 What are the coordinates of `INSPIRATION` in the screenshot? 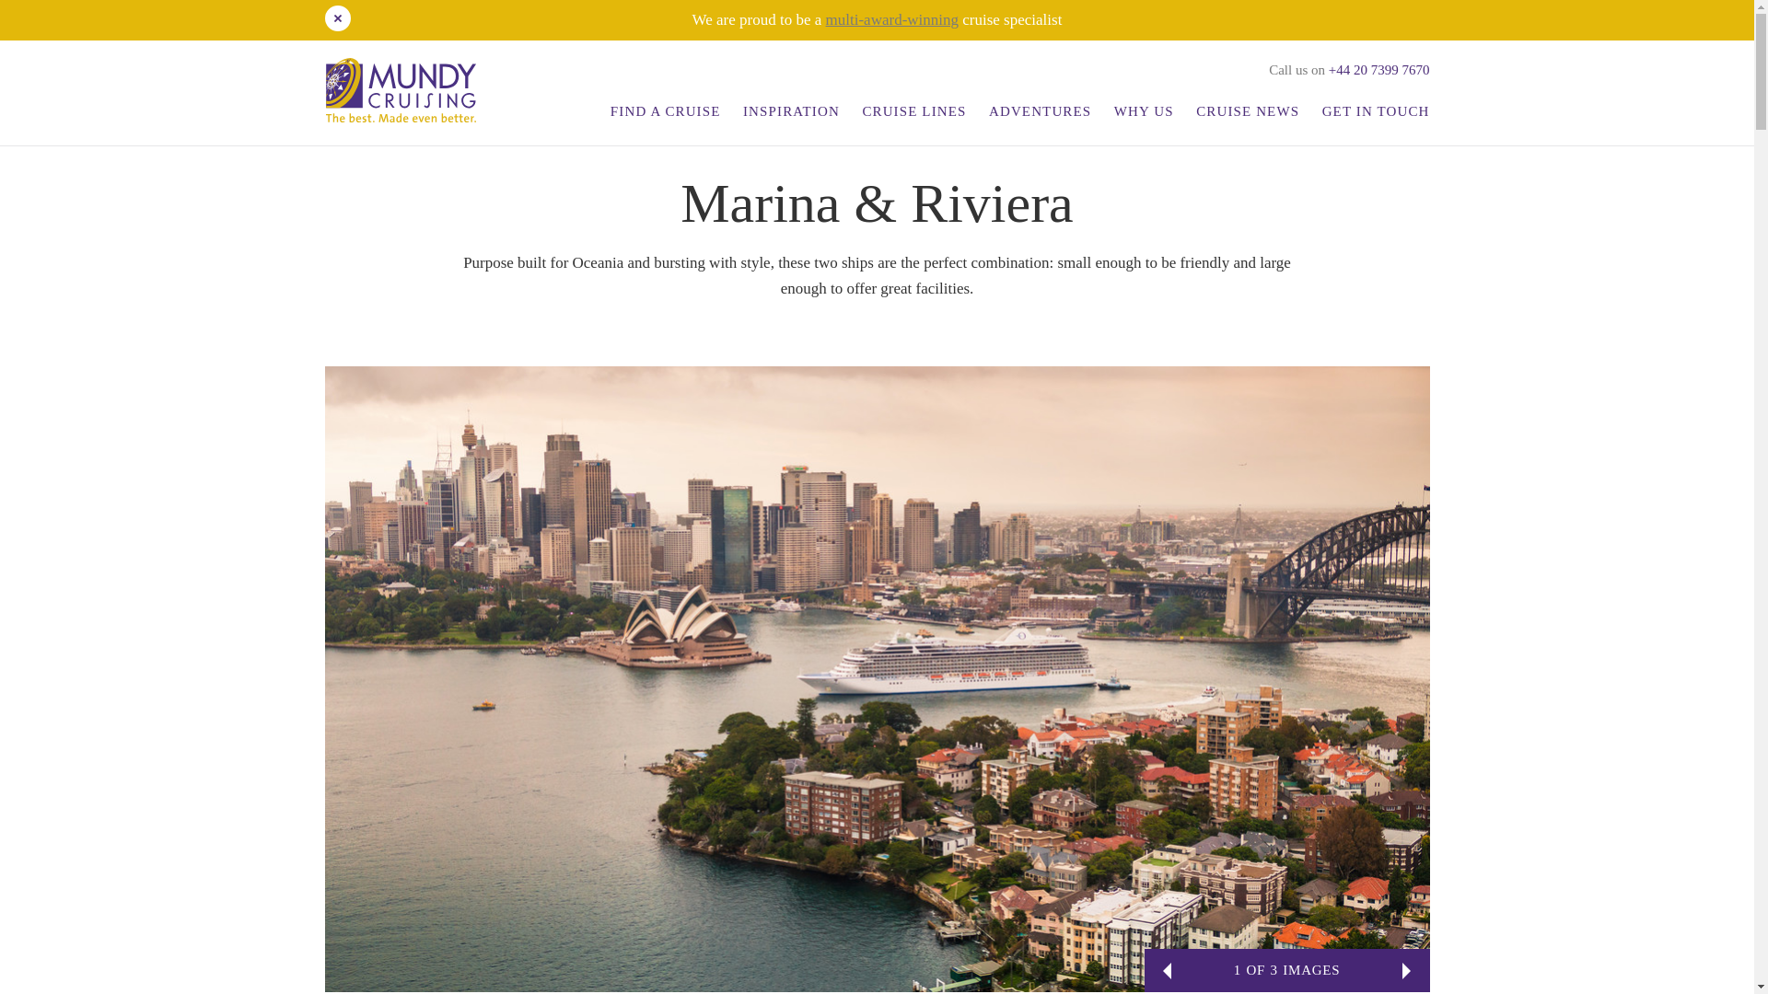 It's located at (790, 110).